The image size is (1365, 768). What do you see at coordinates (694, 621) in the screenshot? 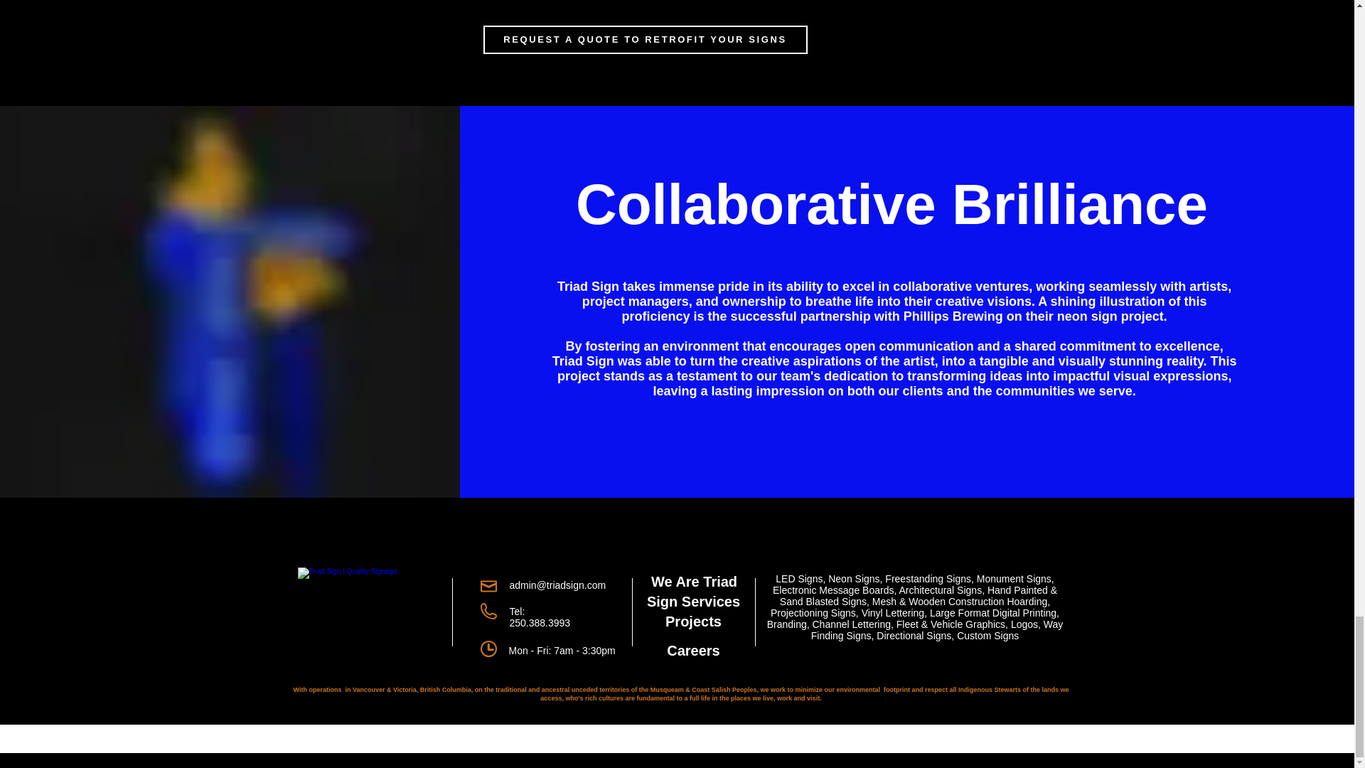
I see `Projects` at bounding box center [694, 621].